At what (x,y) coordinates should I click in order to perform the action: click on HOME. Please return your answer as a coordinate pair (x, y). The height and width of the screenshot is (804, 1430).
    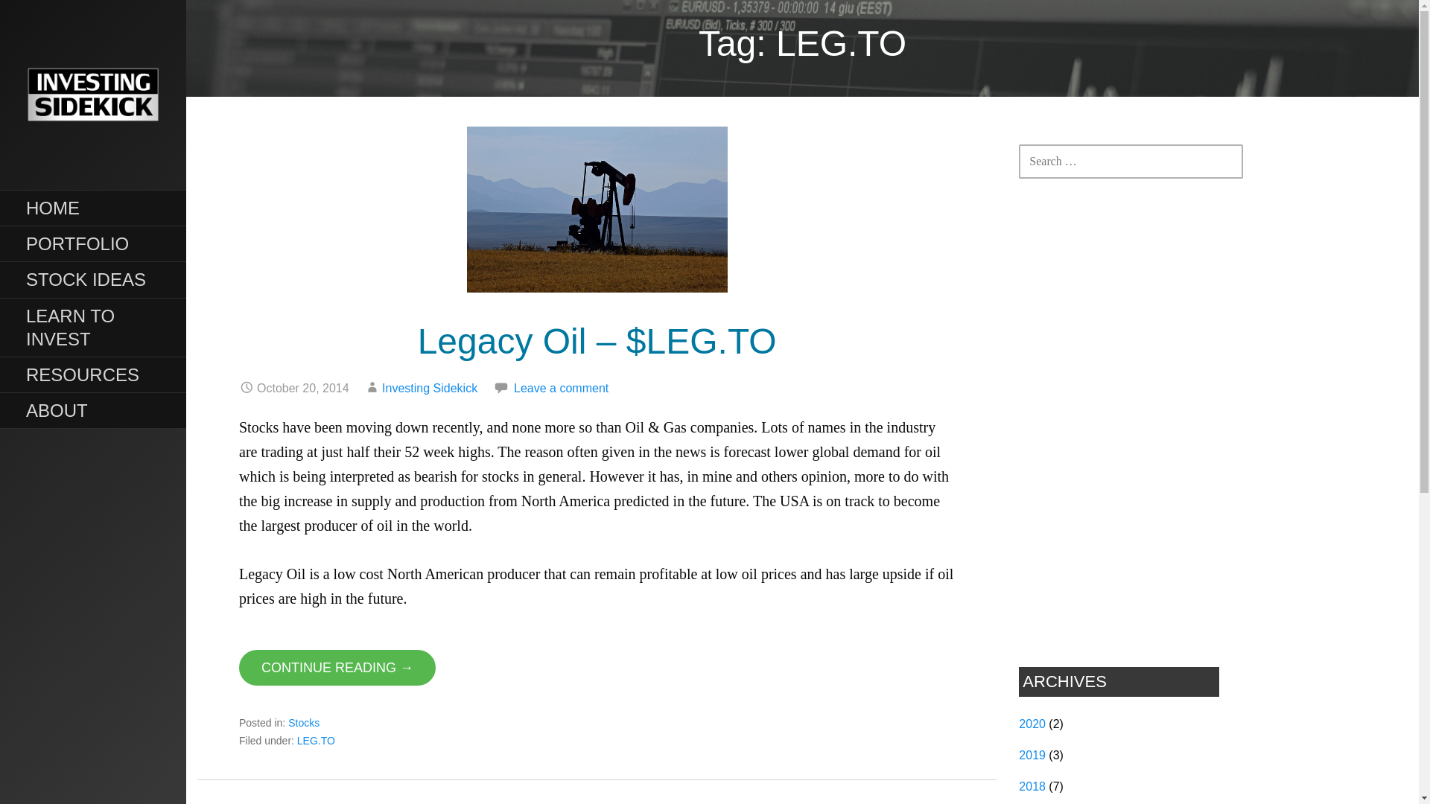
    Looking at the image, I should click on (92, 208).